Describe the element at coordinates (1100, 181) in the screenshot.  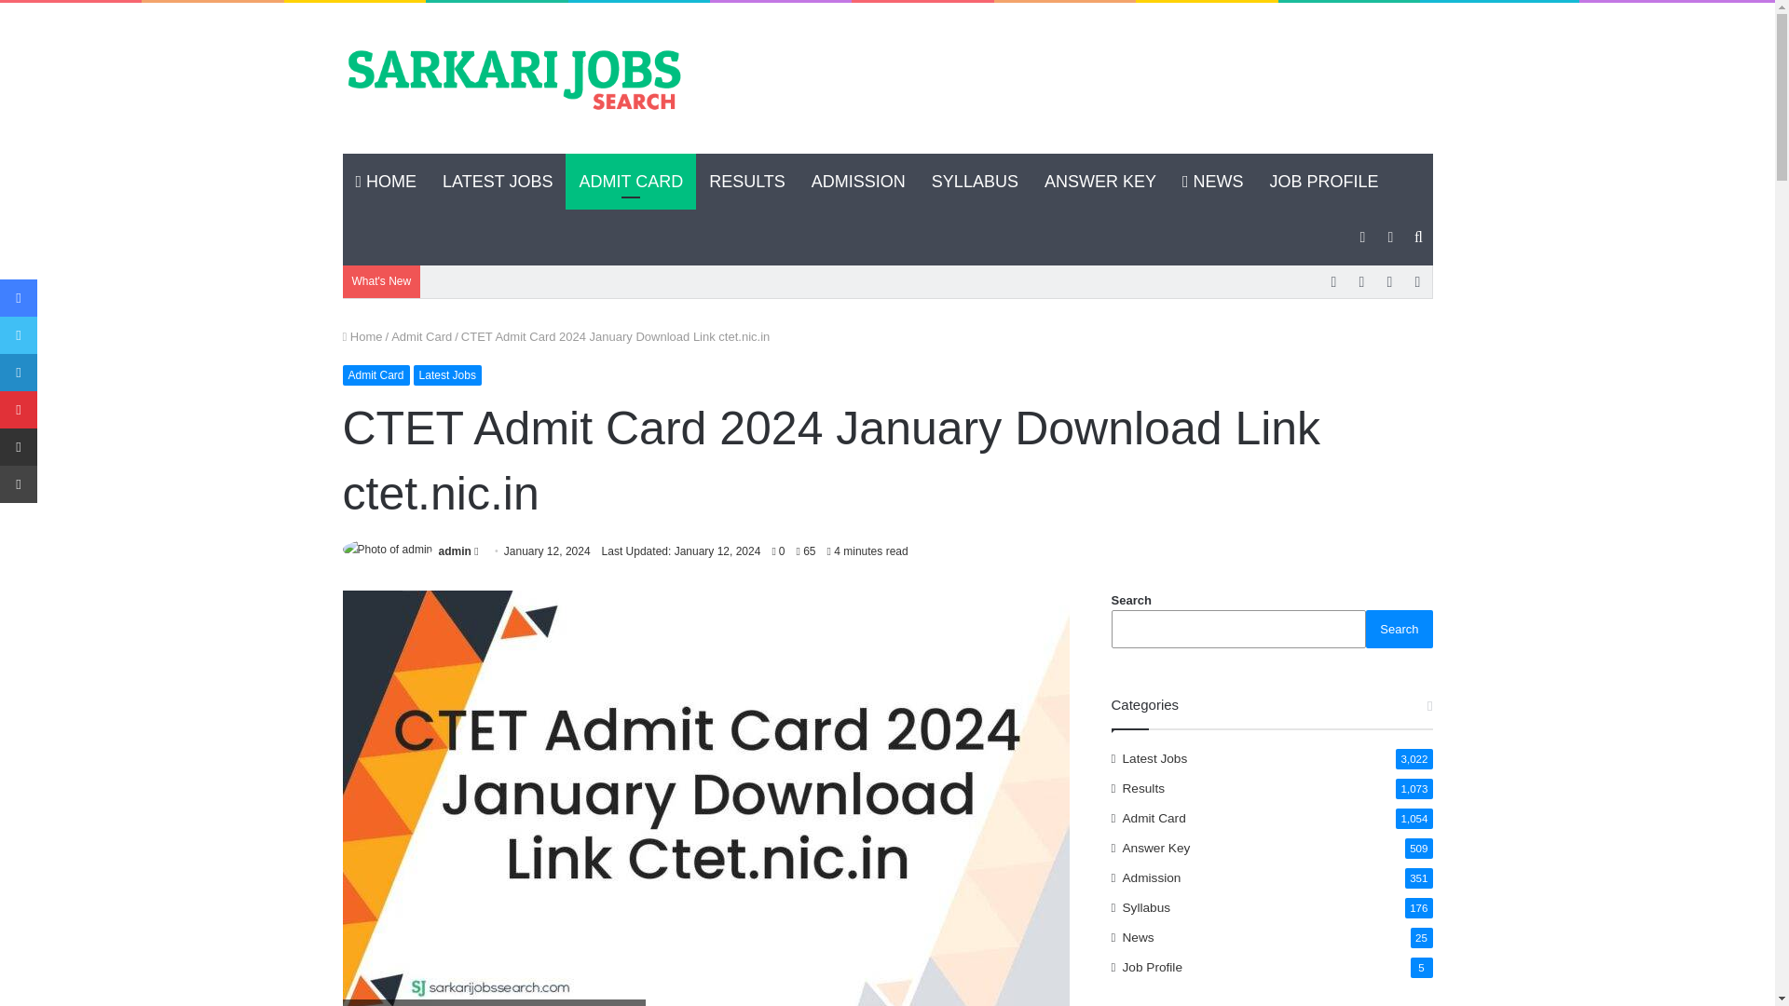
I see `ANSWER KEY` at that location.